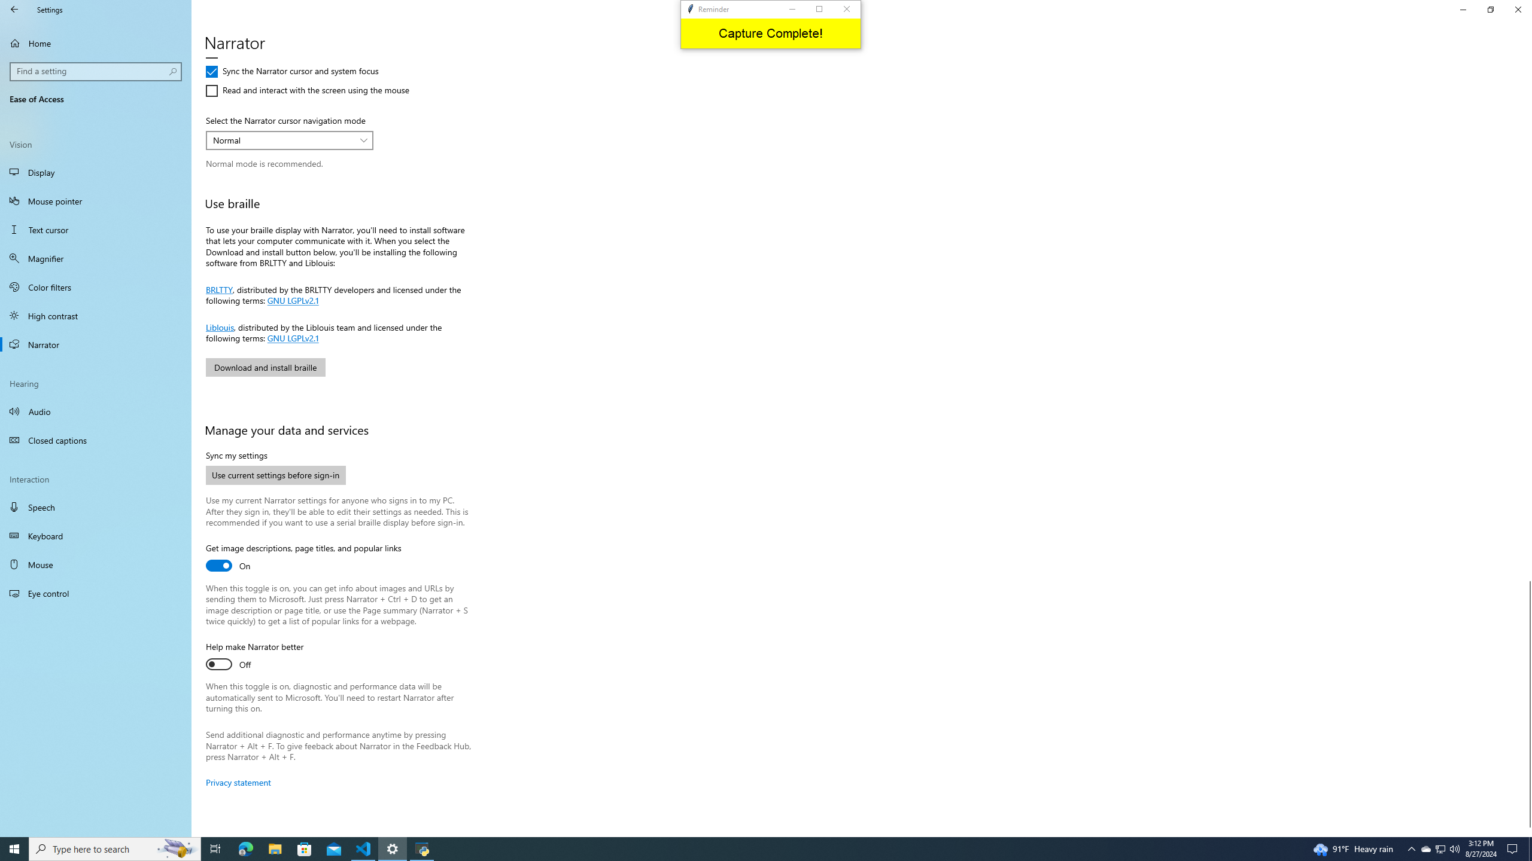  What do you see at coordinates (96, 440) in the screenshot?
I see `Normal` at bounding box center [96, 440].